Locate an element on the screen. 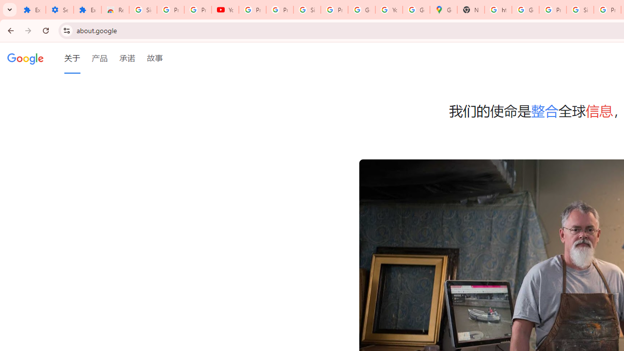 This screenshot has height=351, width=624. Google is located at coordinates (25, 58).